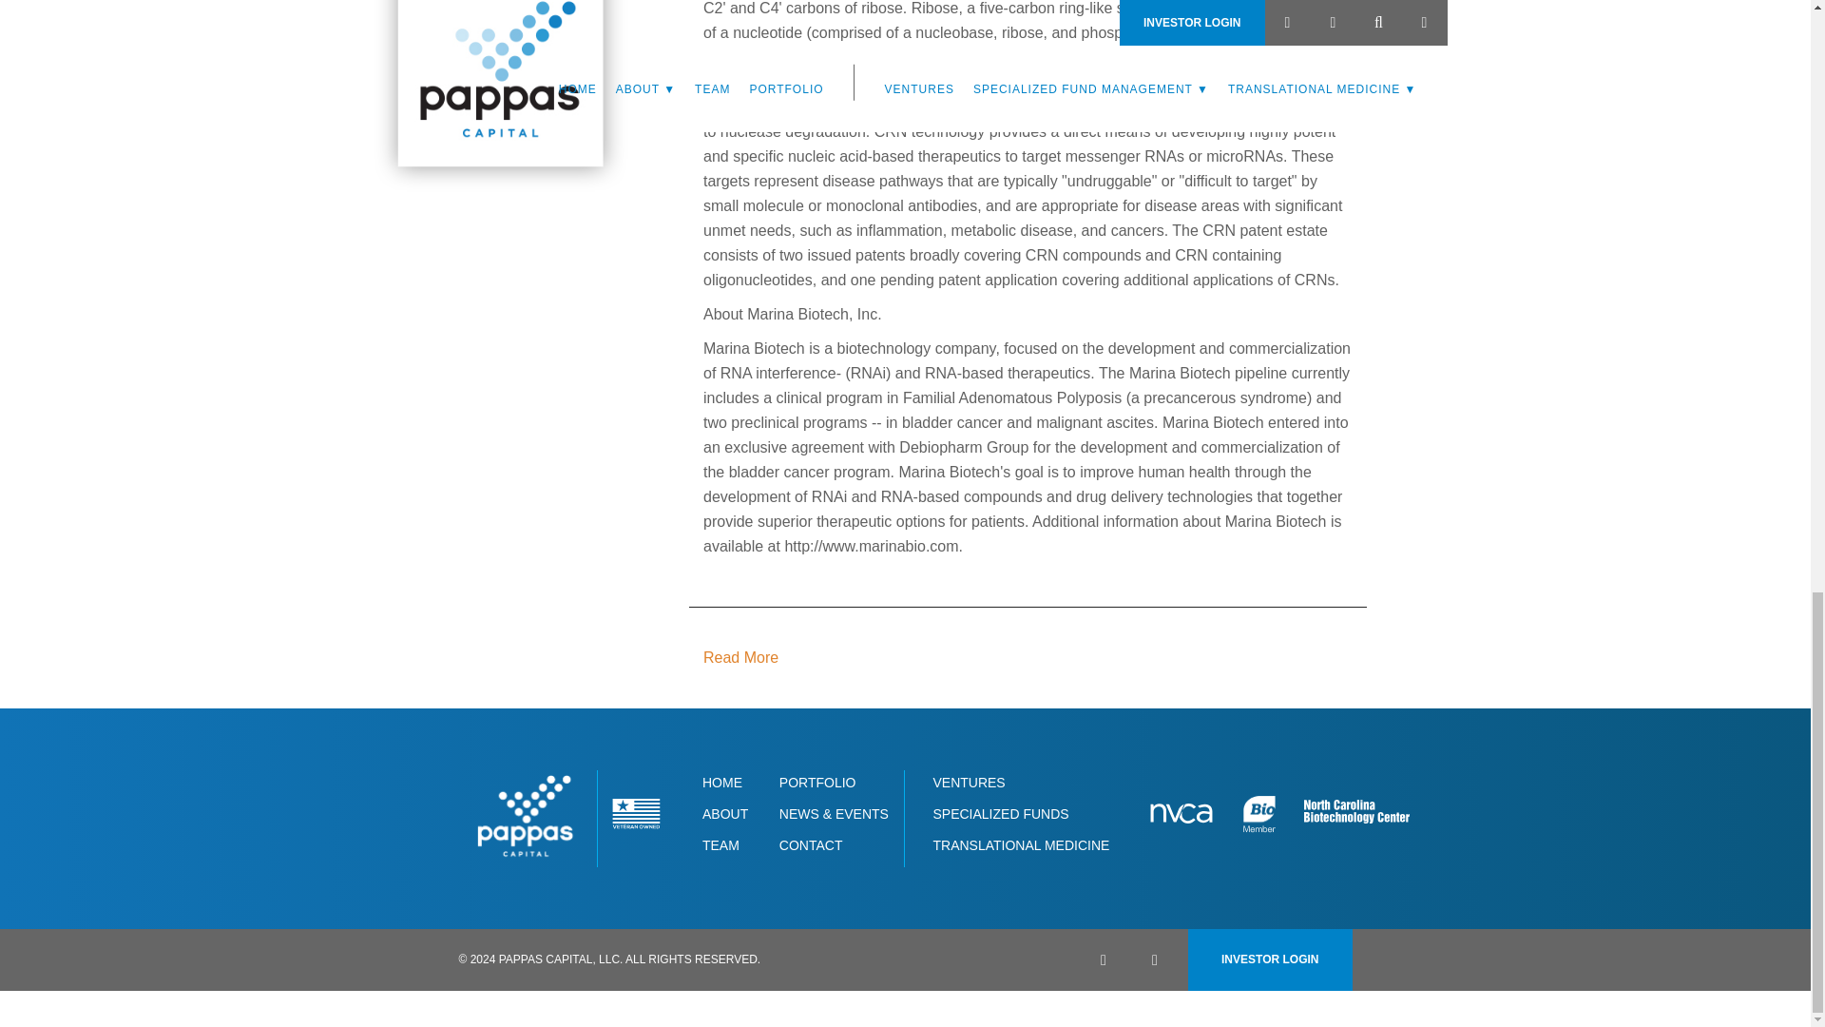  I want to click on HOME, so click(722, 782).